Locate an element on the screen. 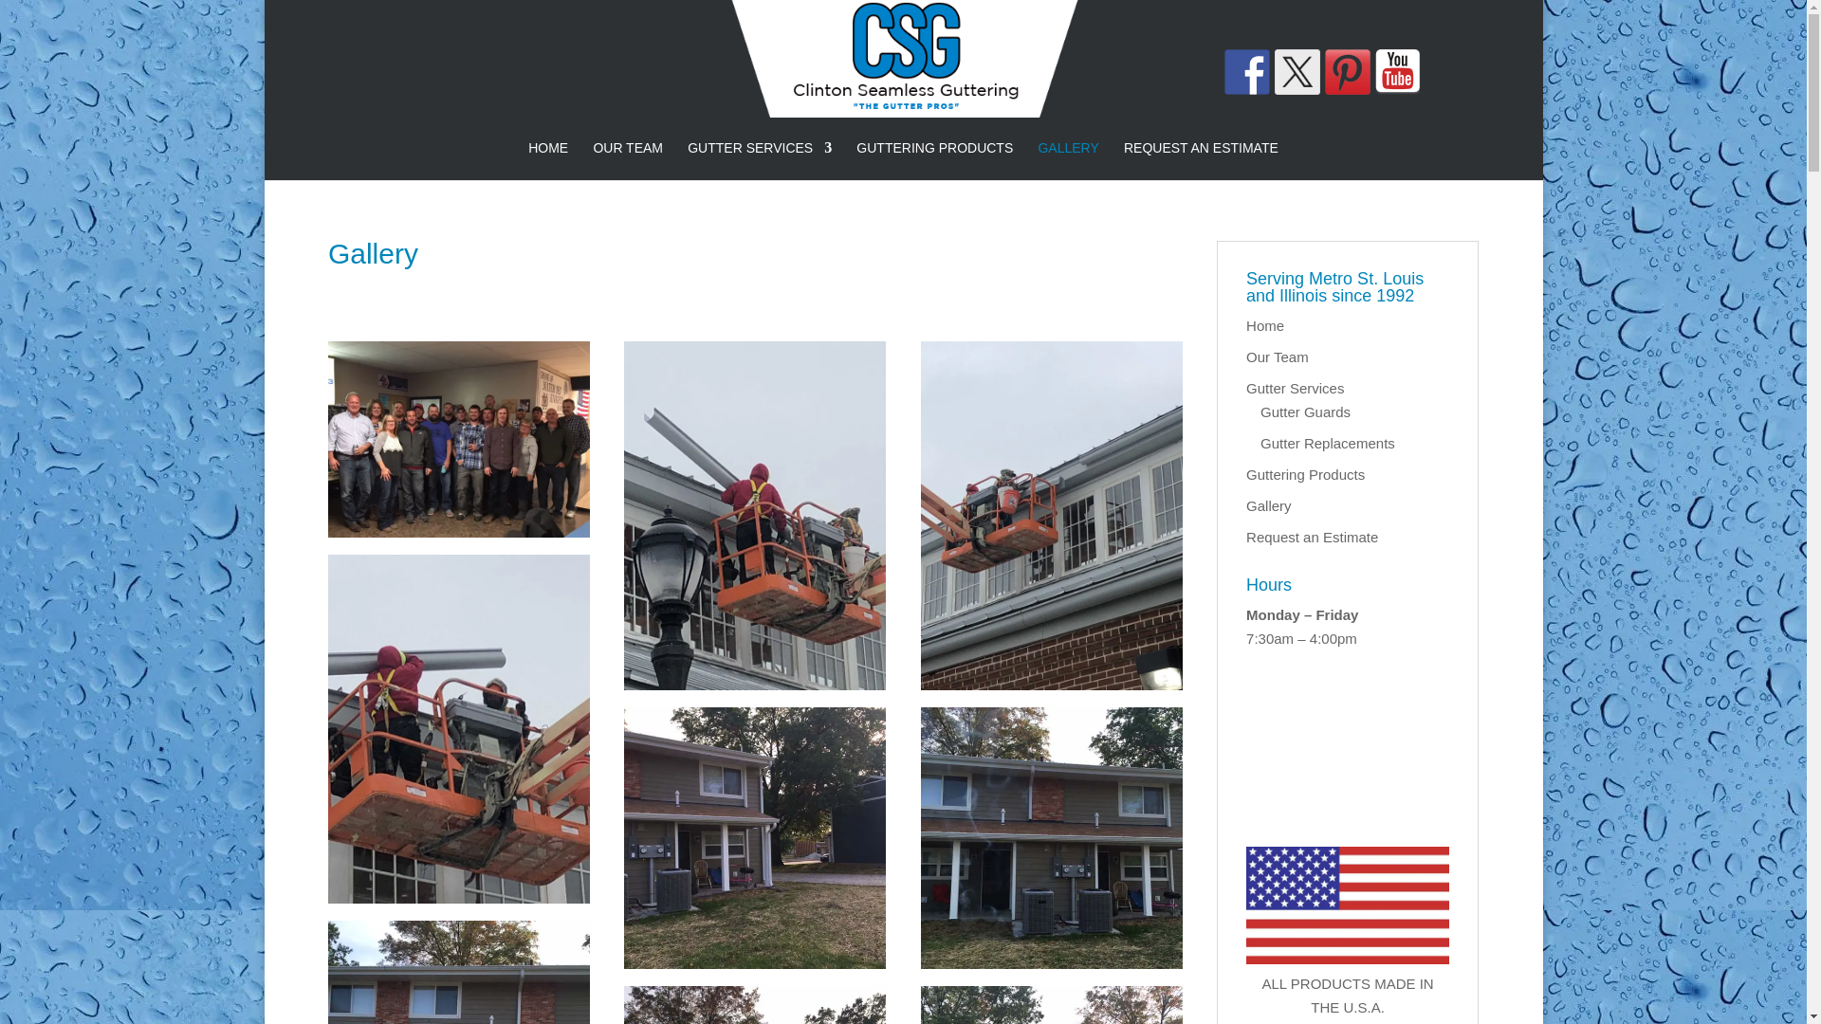  Clinton Seamless Gutter is located at coordinates (459, 439).